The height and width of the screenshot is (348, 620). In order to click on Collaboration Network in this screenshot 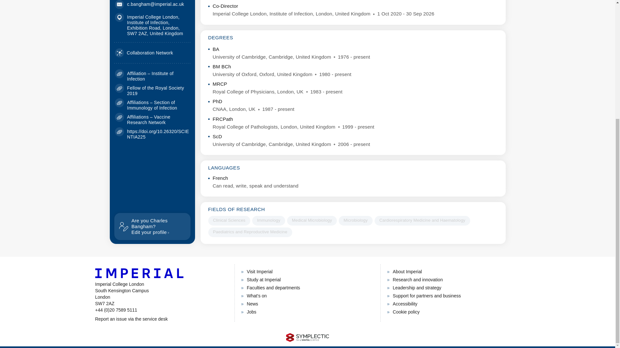, I will do `click(269, 220)`.